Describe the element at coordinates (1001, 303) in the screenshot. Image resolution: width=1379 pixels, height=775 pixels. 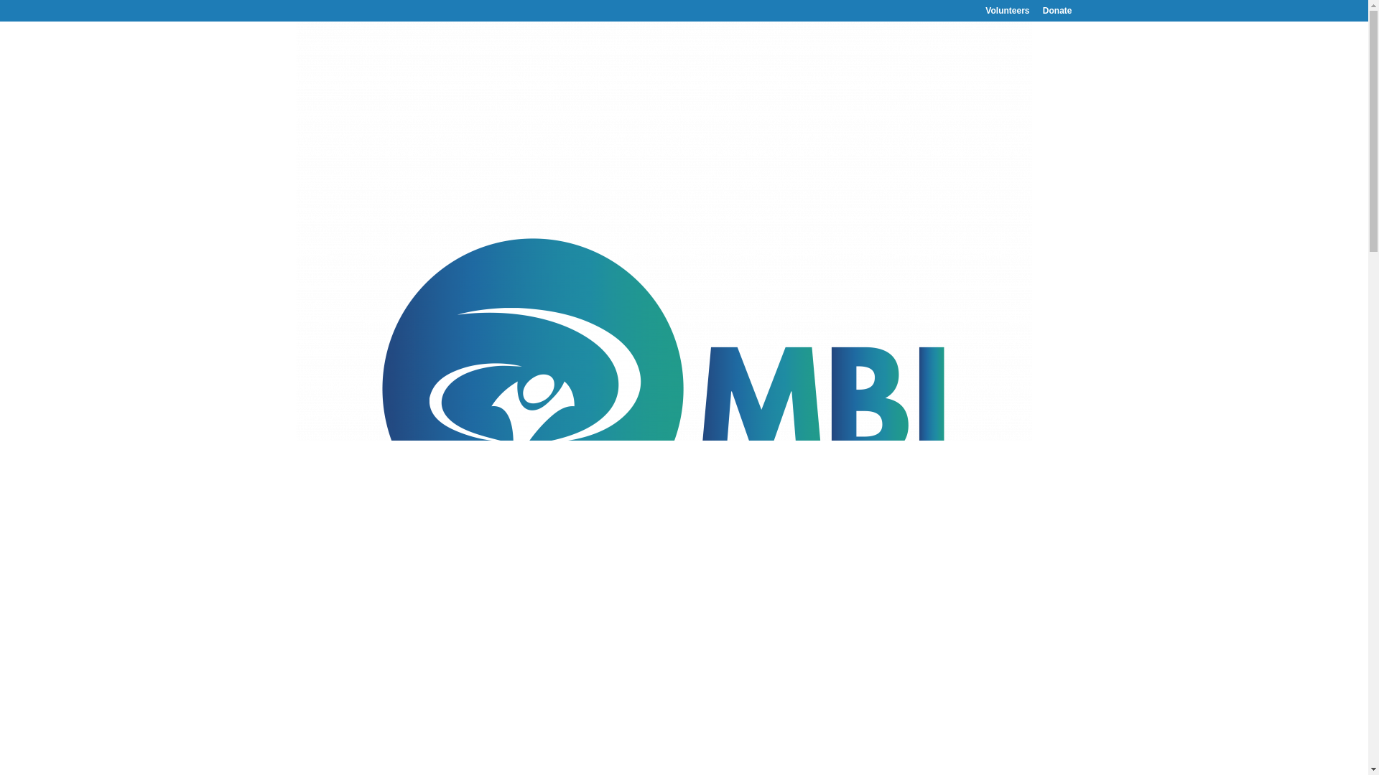
I see `A License to Serve: Designing Thriving Missions Communities` at that location.